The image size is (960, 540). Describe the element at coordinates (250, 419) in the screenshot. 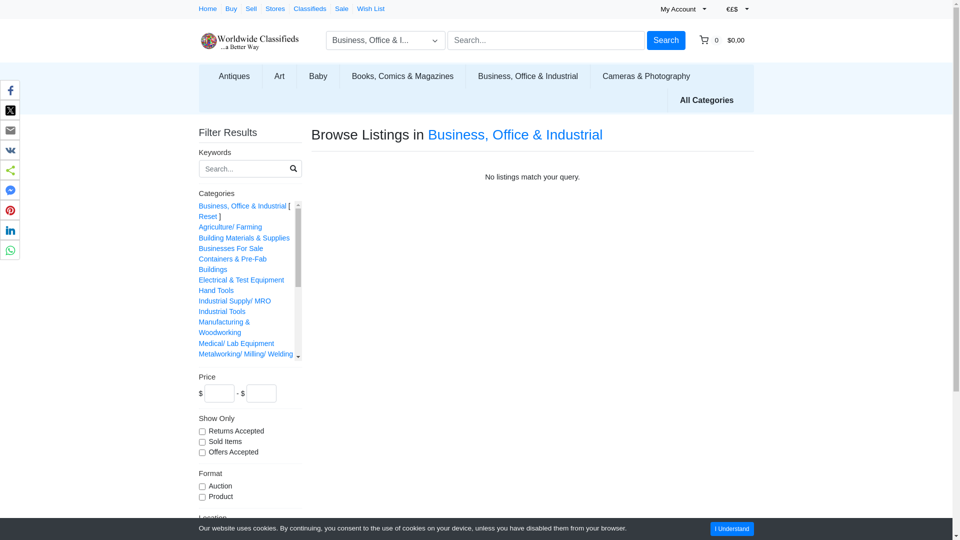

I see `Show Only` at that location.